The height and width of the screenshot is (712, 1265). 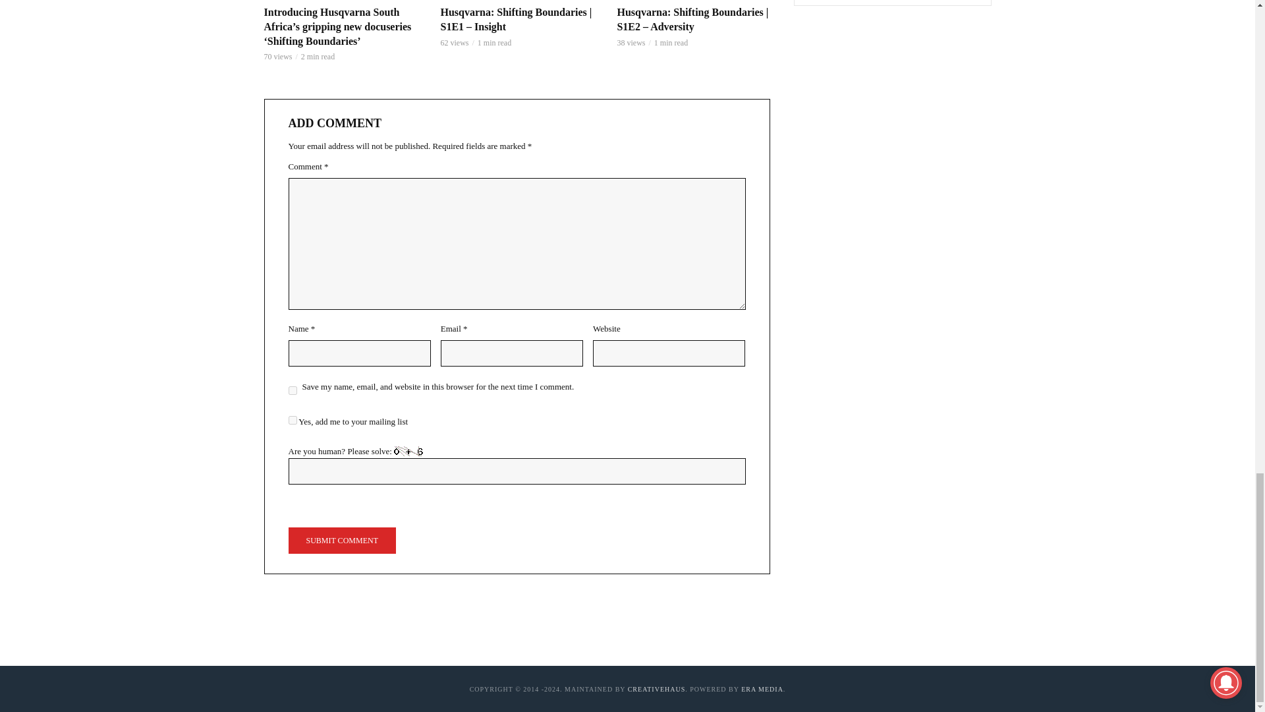 What do you see at coordinates (293, 419) in the screenshot?
I see `1` at bounding box center [293, 419].